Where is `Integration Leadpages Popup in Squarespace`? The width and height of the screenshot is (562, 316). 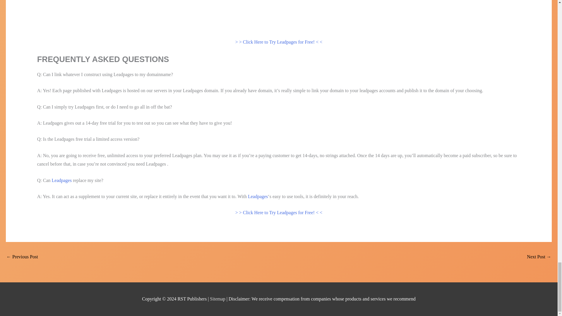 Integration Leadpages Popup in Squarespace is located at coordinates (539, 257).